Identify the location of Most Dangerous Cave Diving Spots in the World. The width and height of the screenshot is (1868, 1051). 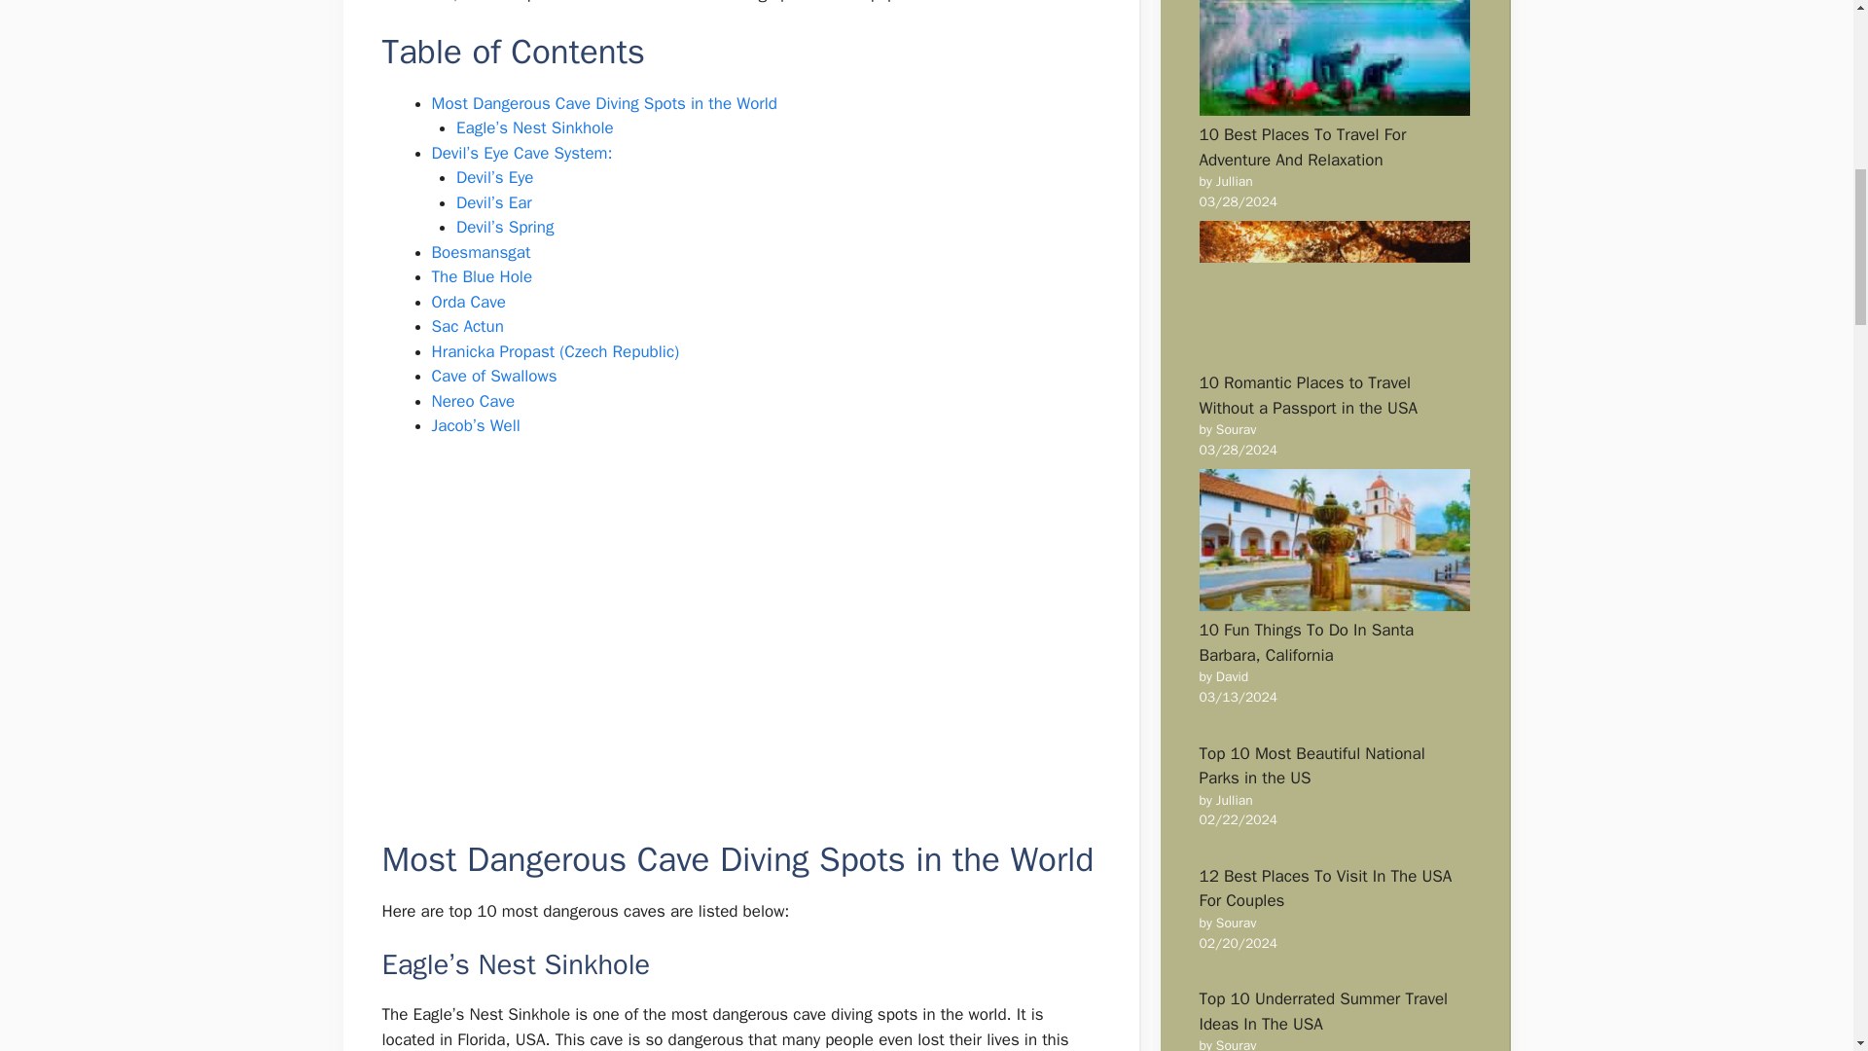
(603, 103).